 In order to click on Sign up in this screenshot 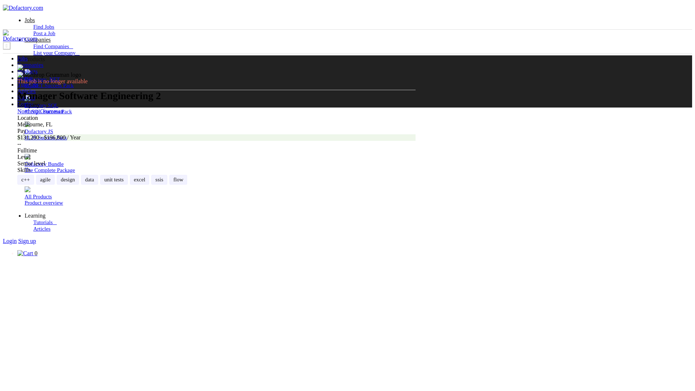, I will do `click(22, 58)`.